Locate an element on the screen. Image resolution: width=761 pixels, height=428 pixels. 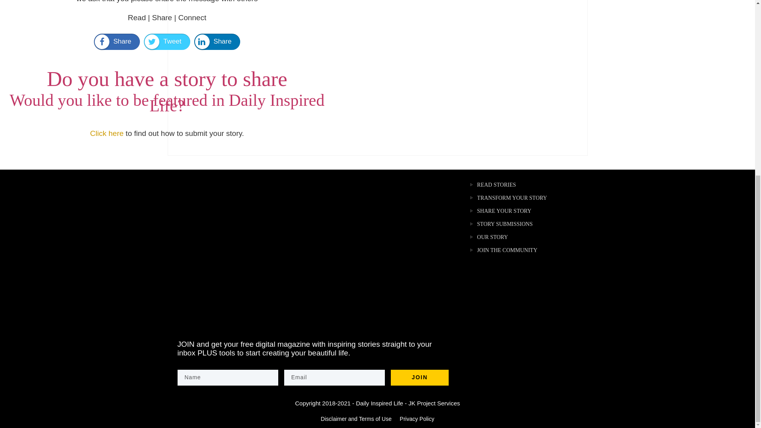
OUR STORY is located at coordinates (488, 237).